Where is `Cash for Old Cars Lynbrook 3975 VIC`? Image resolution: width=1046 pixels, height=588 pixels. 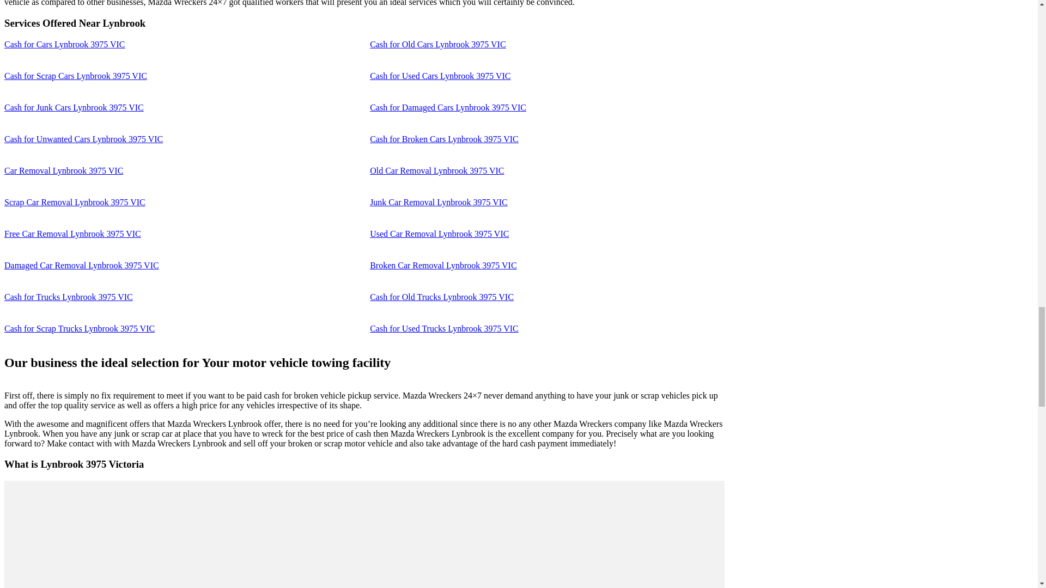
Cash for Old Cars Lynbrook 3975 VIC is located at coordinates (437, 44).